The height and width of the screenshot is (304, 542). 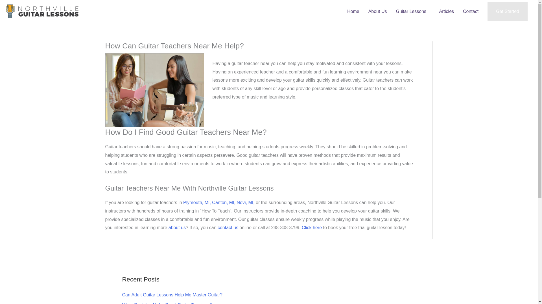 I want to click on Canton, MI,, so click(x=224, y=202).